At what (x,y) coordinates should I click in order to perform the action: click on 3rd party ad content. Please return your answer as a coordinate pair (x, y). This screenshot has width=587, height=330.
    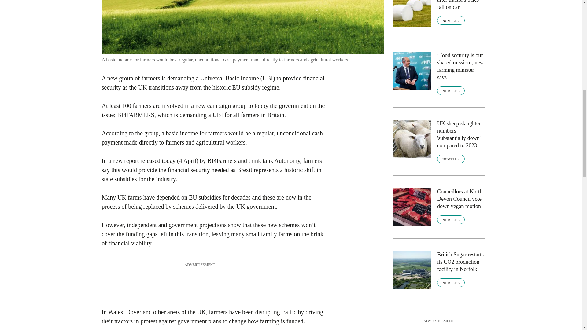
    Looking at the image, I should click on (438, 327).